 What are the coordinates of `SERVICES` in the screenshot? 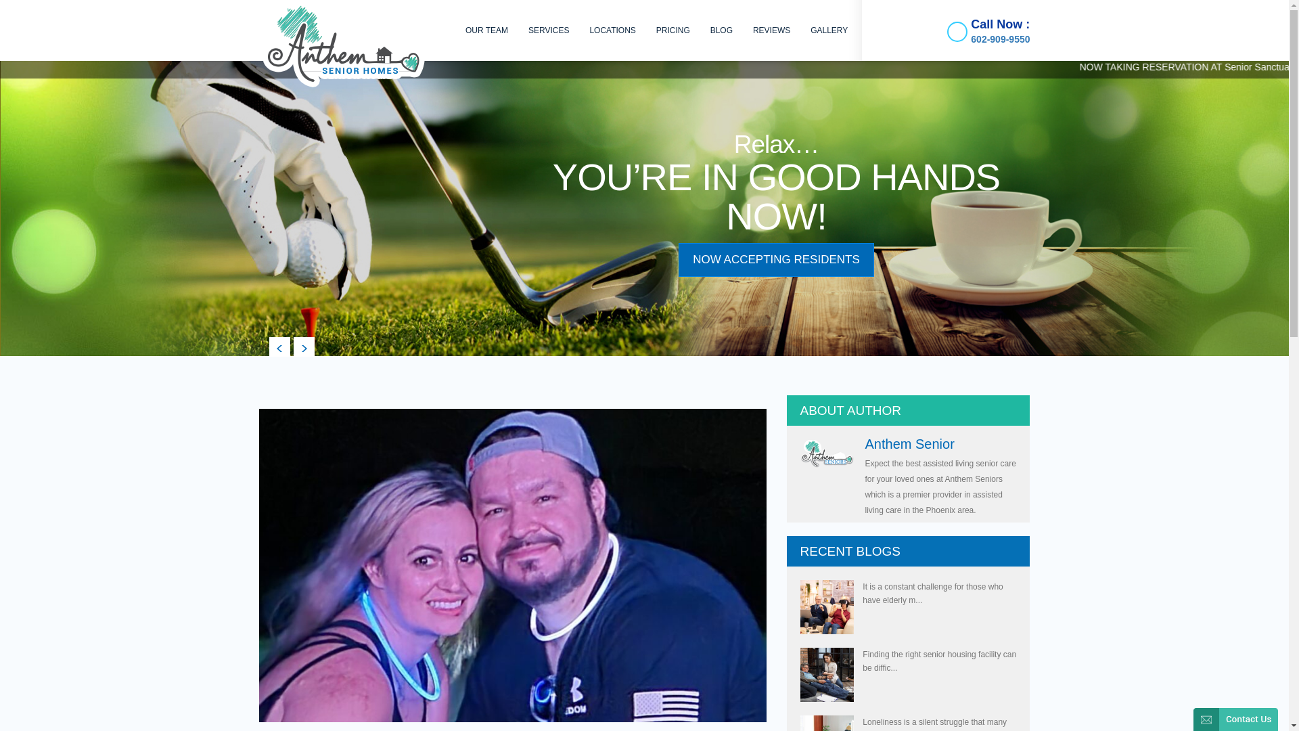 It's located at (549, 30).